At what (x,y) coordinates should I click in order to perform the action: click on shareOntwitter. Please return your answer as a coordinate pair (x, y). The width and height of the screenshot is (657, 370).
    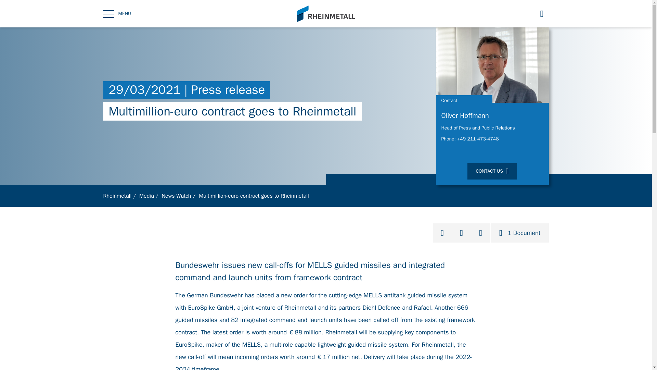
    Looking at the image, I should click on (442, 233).